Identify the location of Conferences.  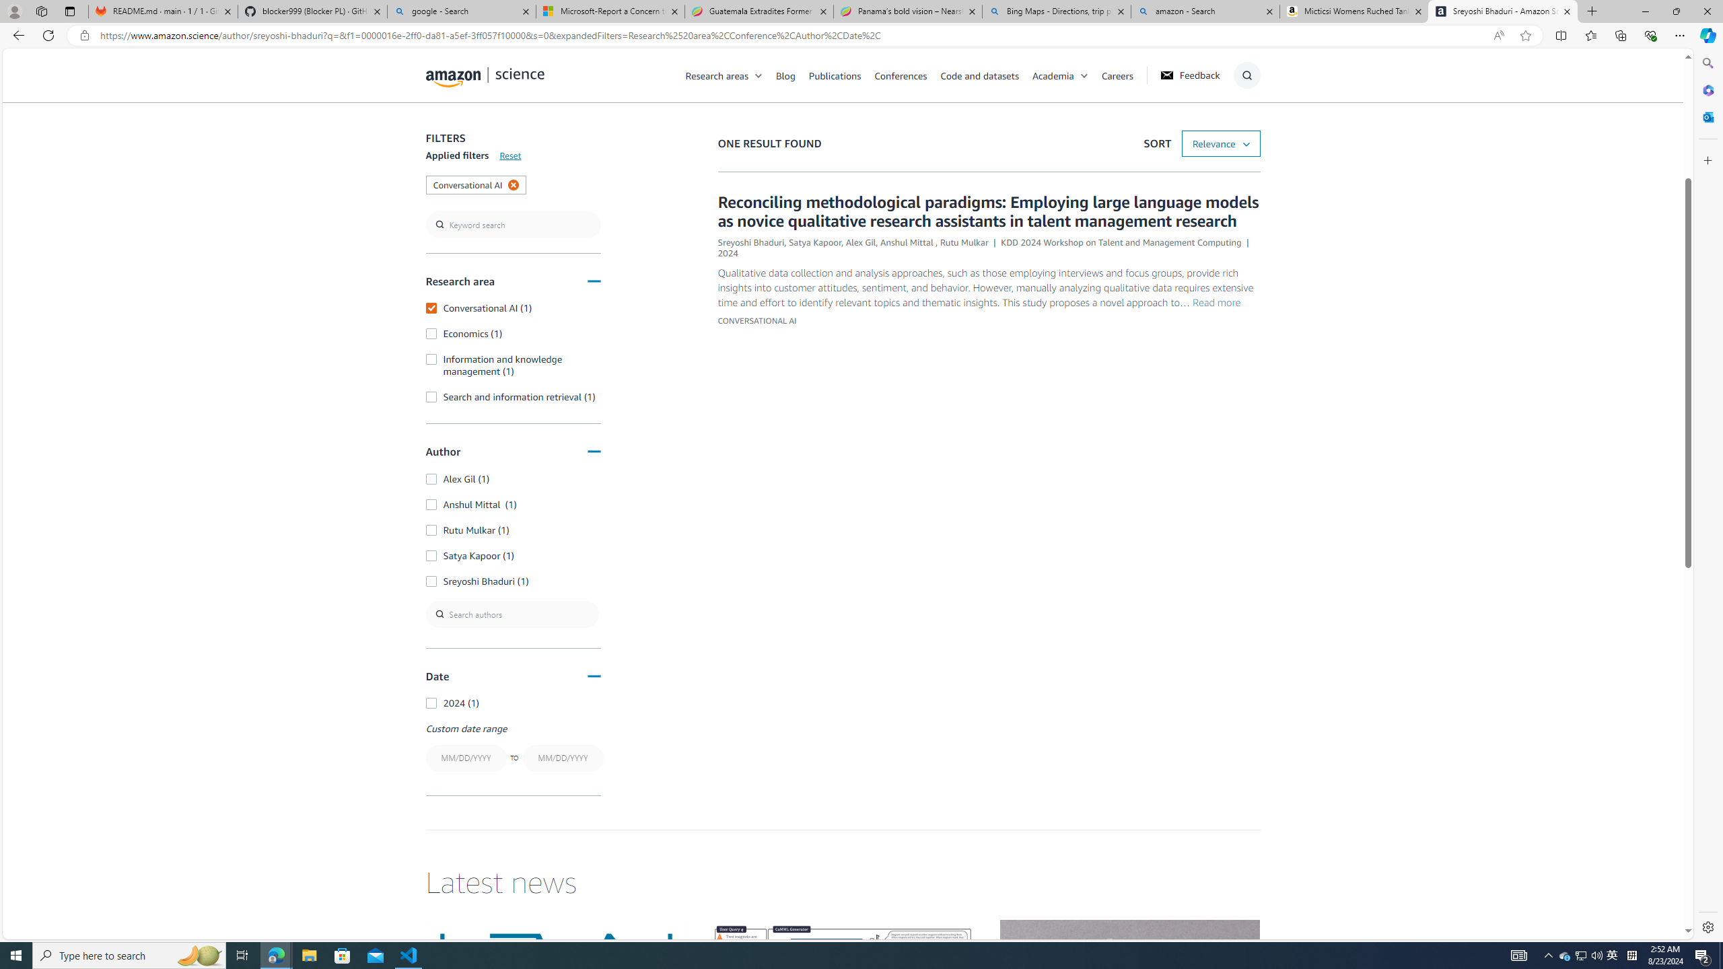
(907, 75).